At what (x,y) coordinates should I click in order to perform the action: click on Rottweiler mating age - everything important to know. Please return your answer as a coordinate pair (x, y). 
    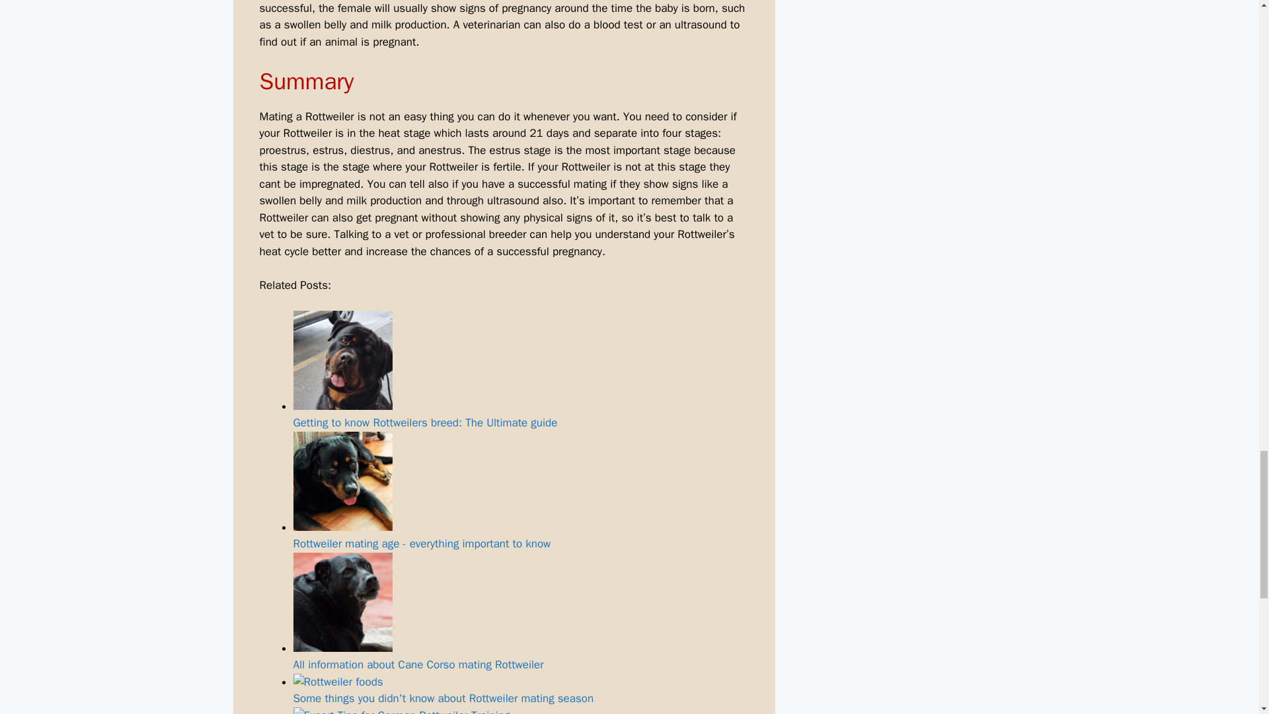
    Looking at the image, I should click on (521, 491).